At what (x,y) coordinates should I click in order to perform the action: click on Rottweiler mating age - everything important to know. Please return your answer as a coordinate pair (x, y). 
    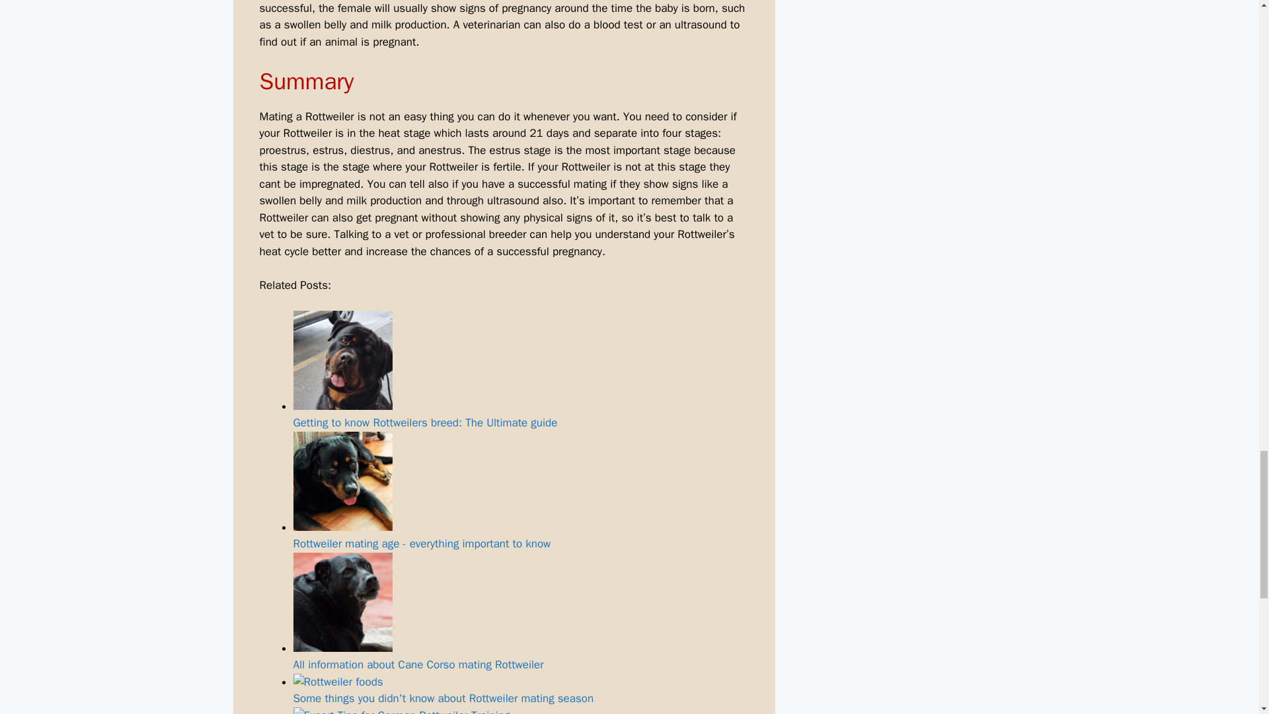
    Looking at the image, I should click on (521, 491).